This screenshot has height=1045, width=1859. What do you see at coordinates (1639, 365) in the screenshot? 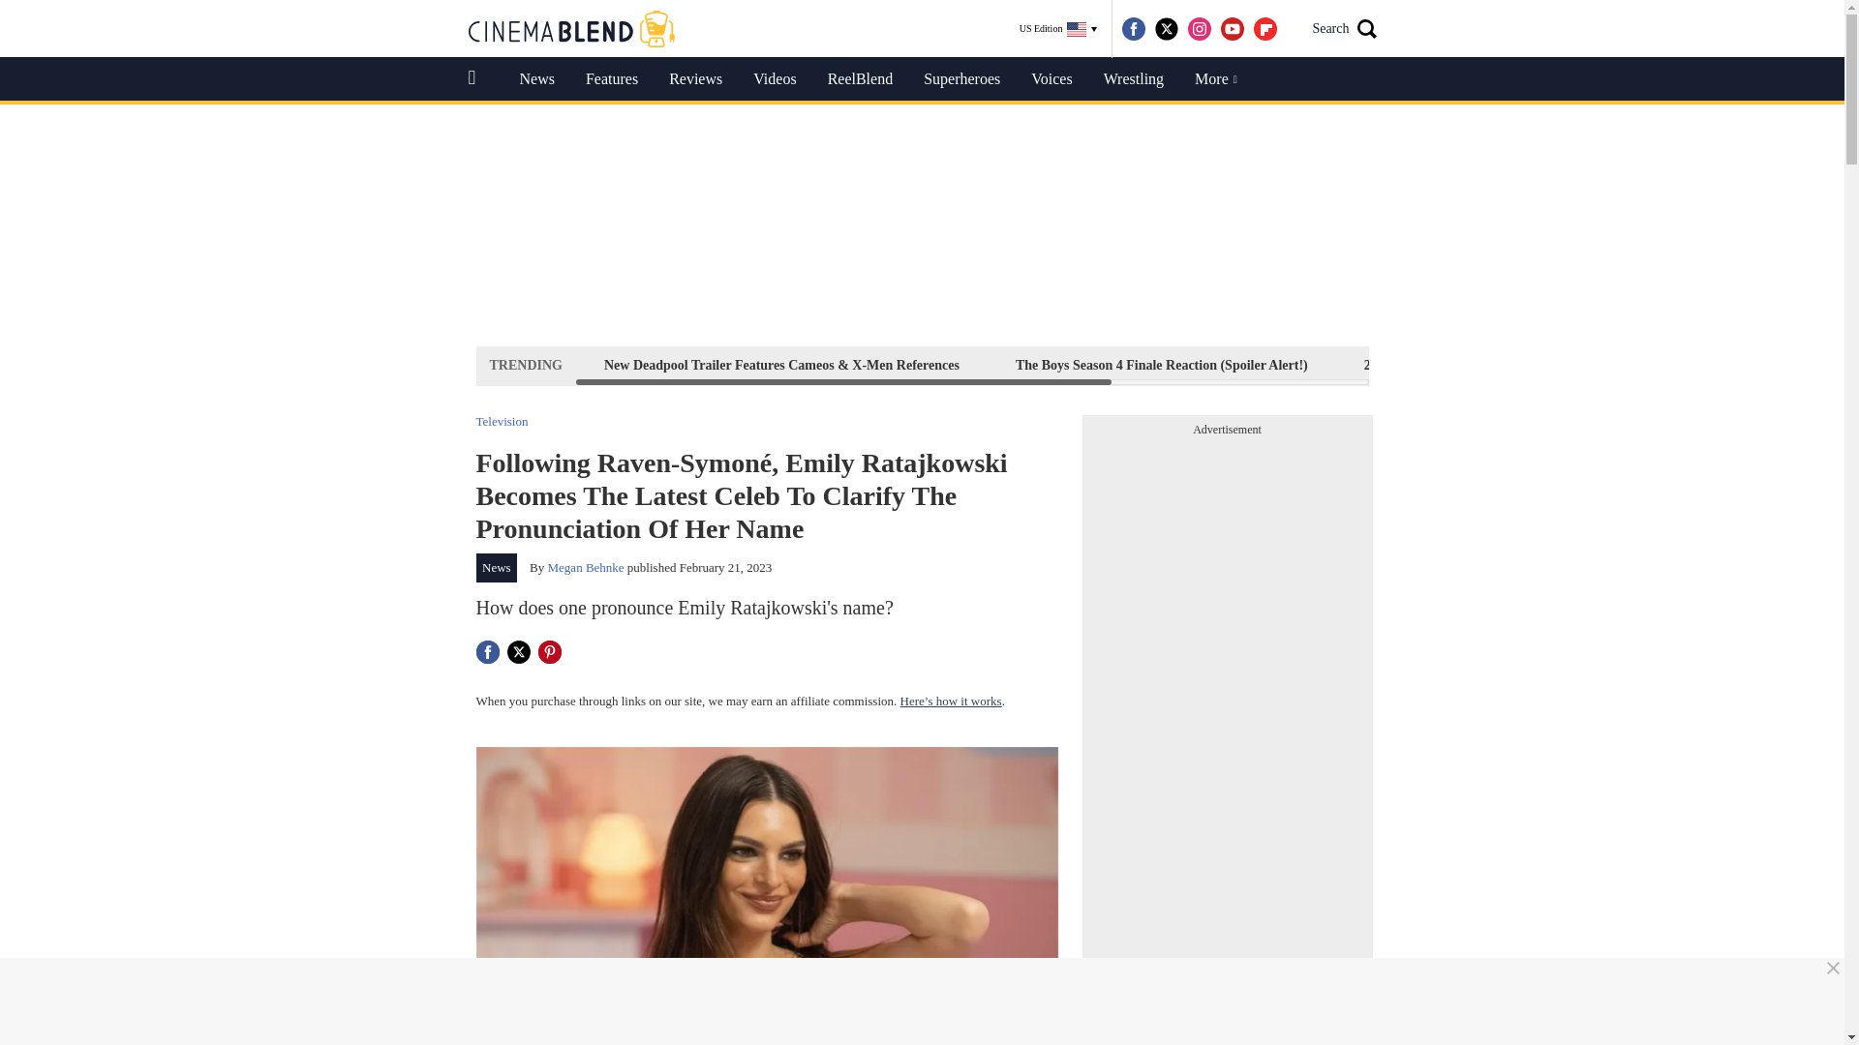
I see `100 Best Sitcoms Of All Time` at bounding box center [1639, 365].